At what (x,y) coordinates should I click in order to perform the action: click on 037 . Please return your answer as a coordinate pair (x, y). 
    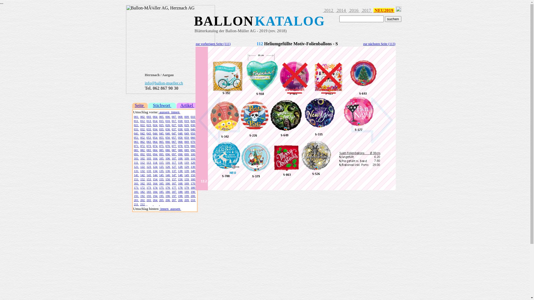
    Looking at the image, I should click on (174, 129).